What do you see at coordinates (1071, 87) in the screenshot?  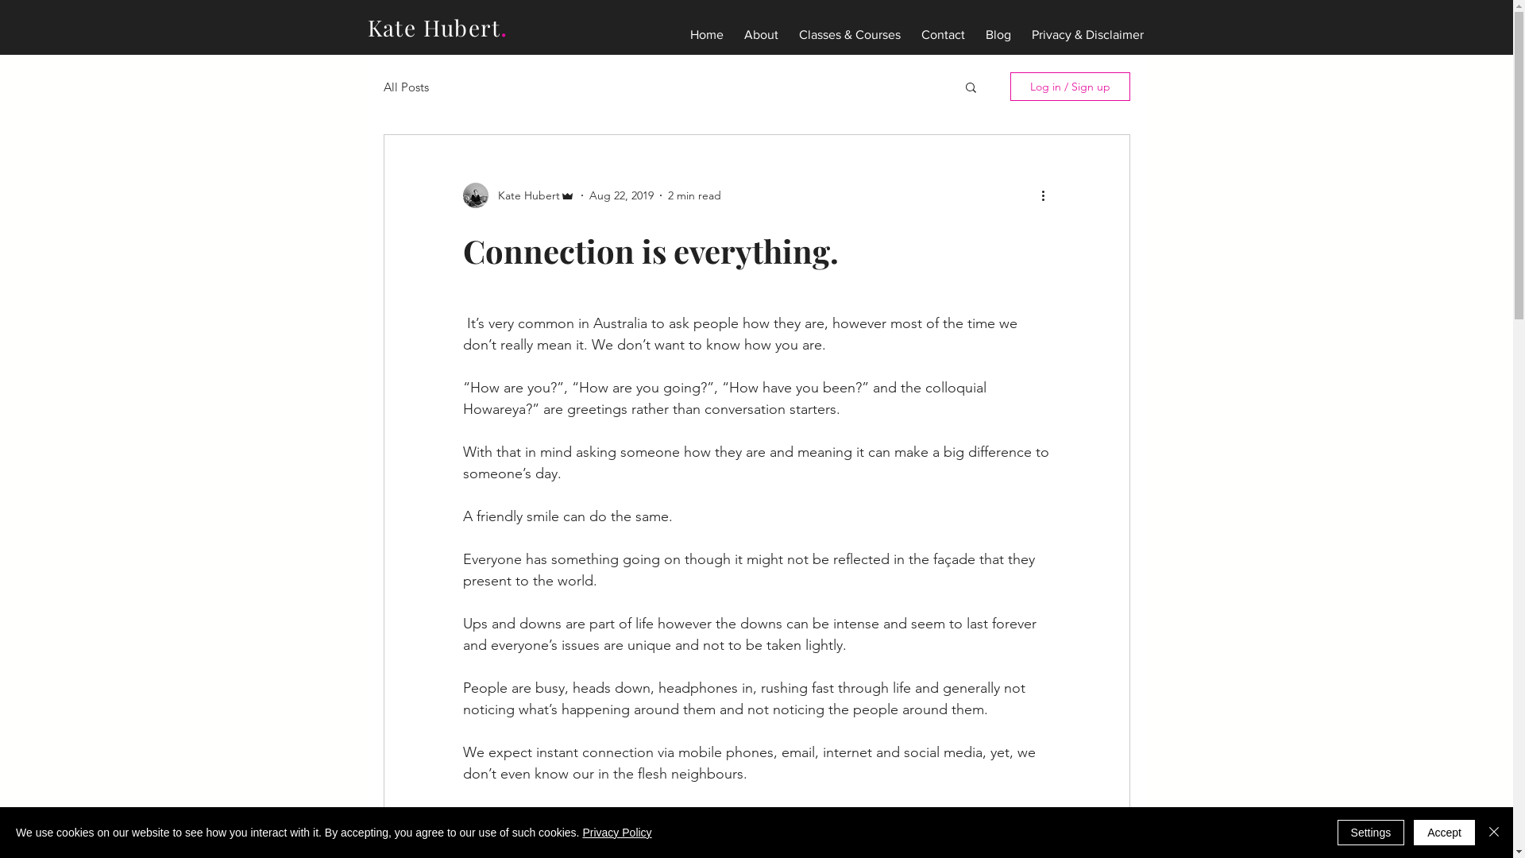 I see `Log in / Sign up` at bounding box center [1071, 87].